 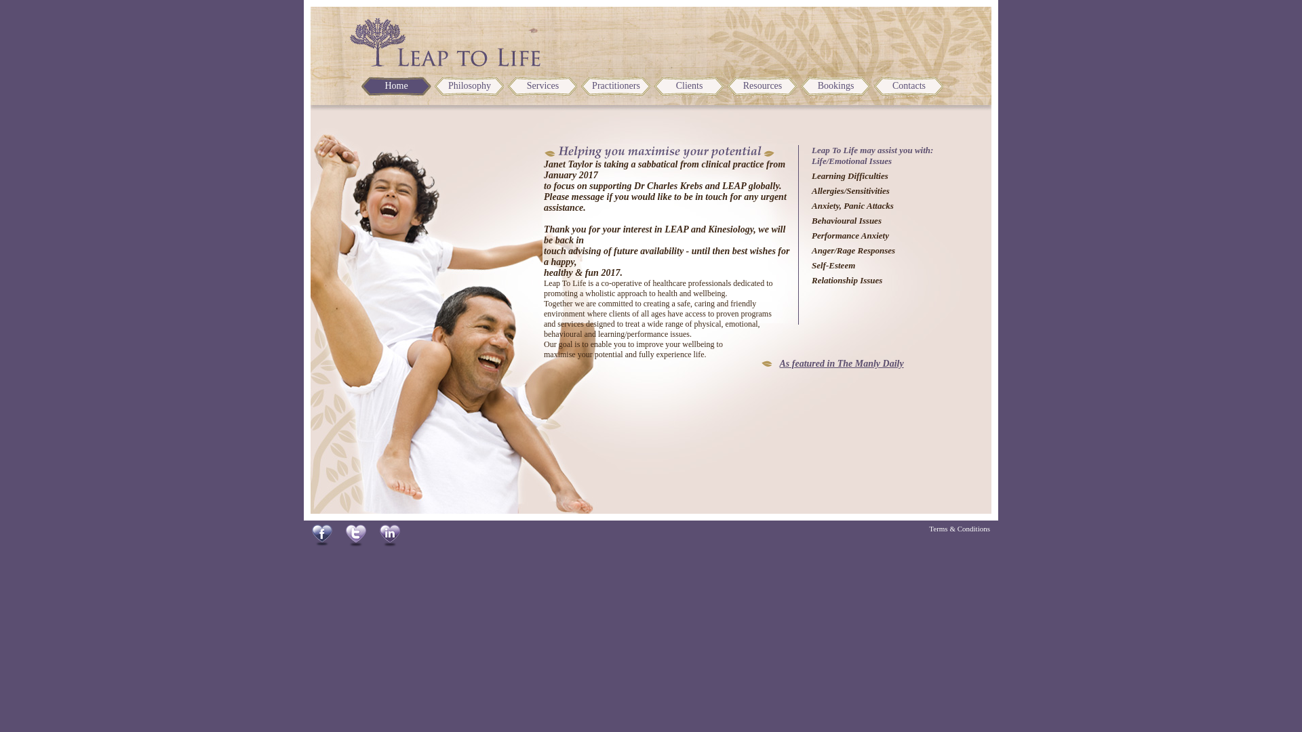 I want to click on Bookings, so click(x=835, y=88).